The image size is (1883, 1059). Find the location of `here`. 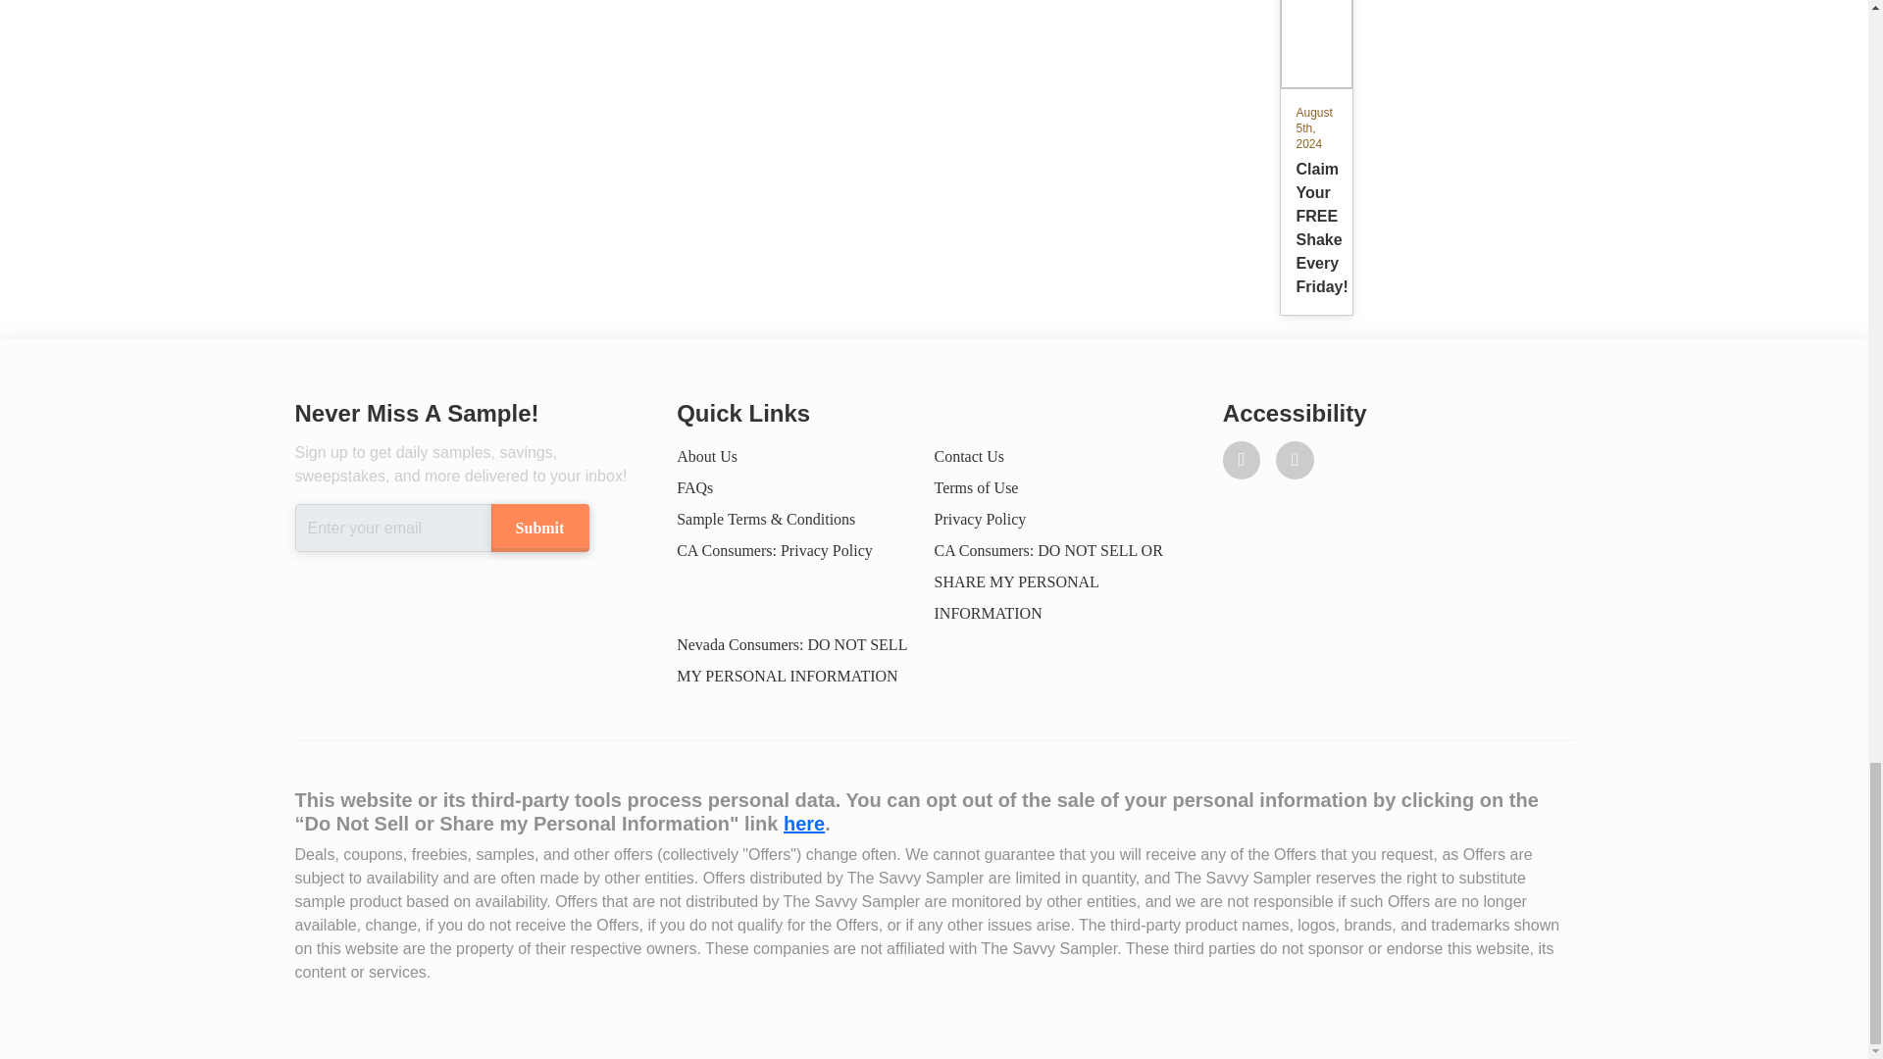

here is located at coordinates (980, 518).